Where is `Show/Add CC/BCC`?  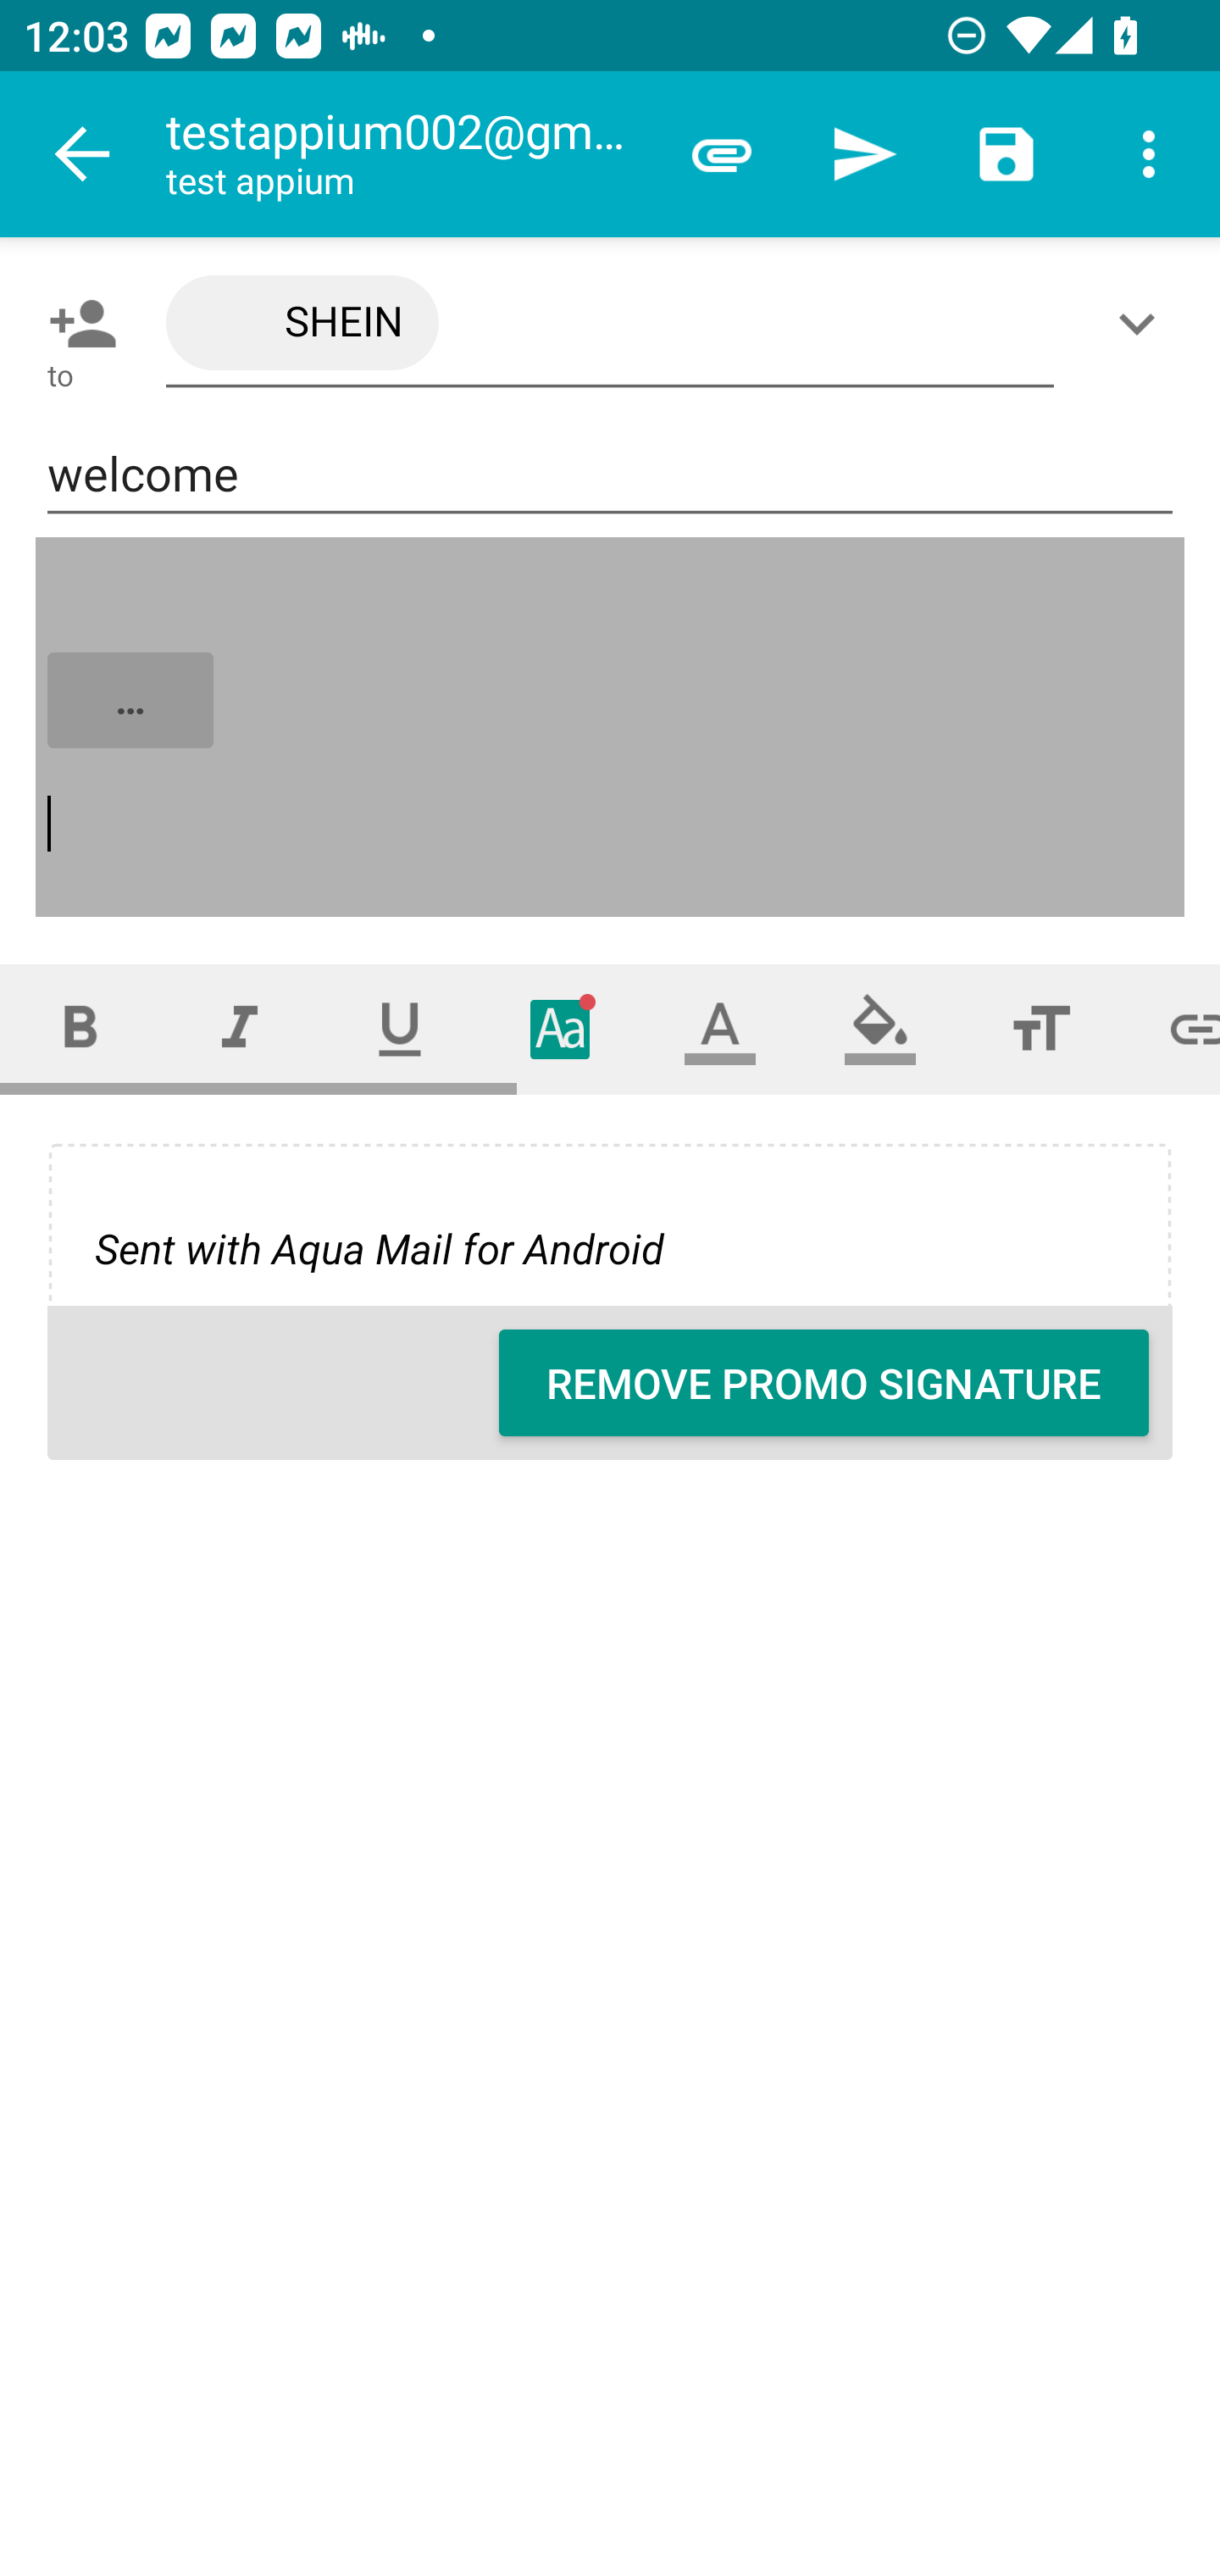 Show/Add CC/BCC is located at coordinates (1143, 323).